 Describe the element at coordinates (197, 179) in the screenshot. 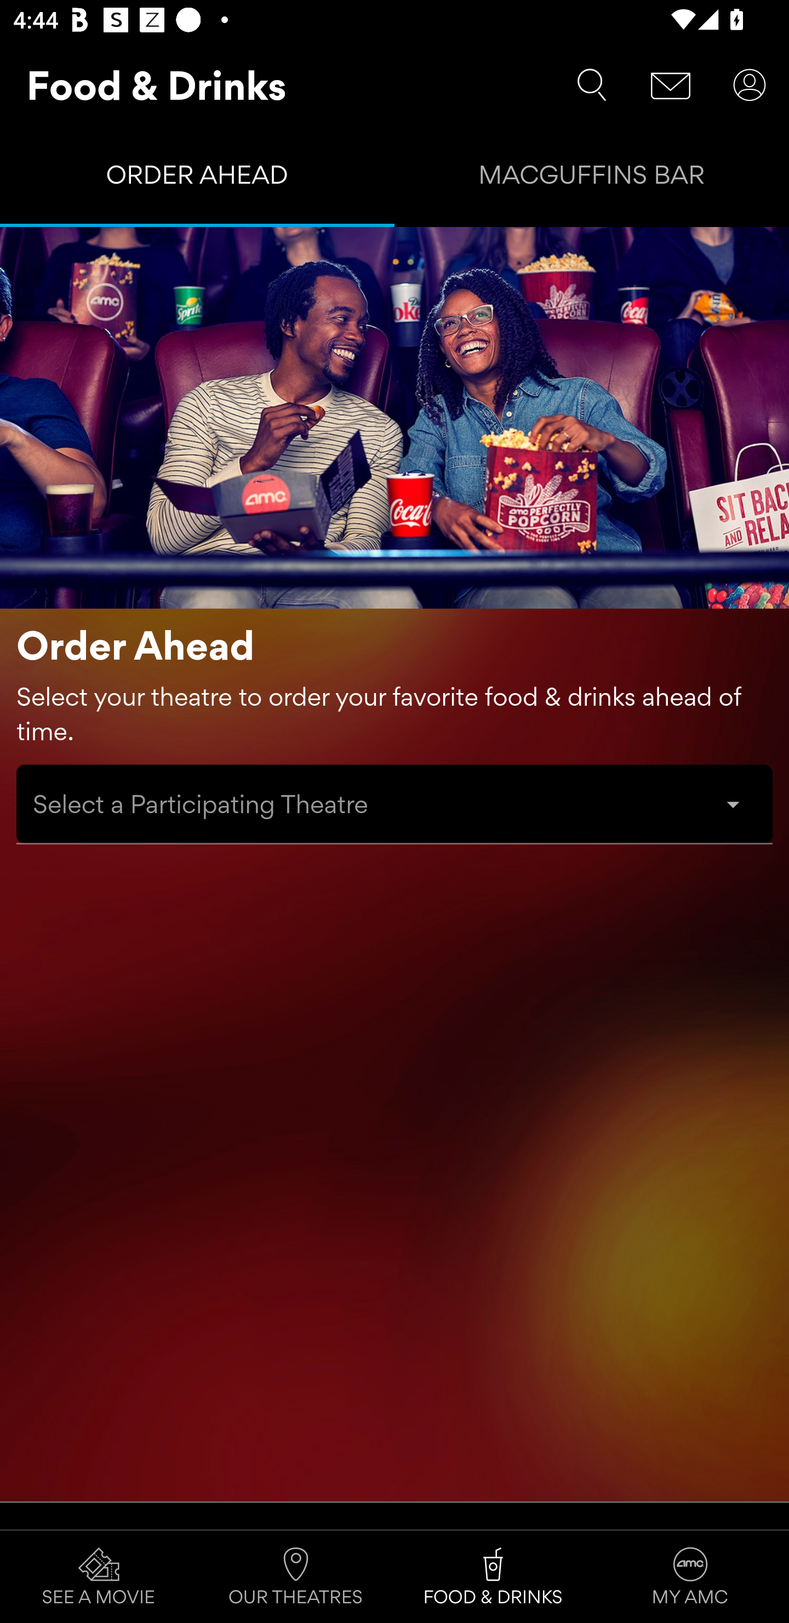

I see `ORDER AHEAD
Tab 1 of 2` at that location.